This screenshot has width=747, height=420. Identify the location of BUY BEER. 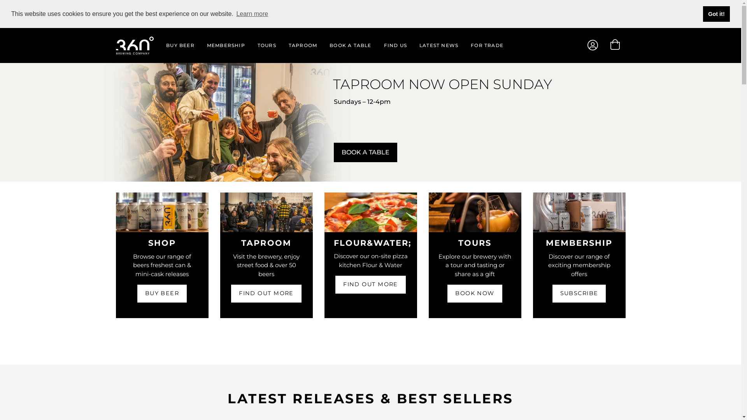
(162, 294).